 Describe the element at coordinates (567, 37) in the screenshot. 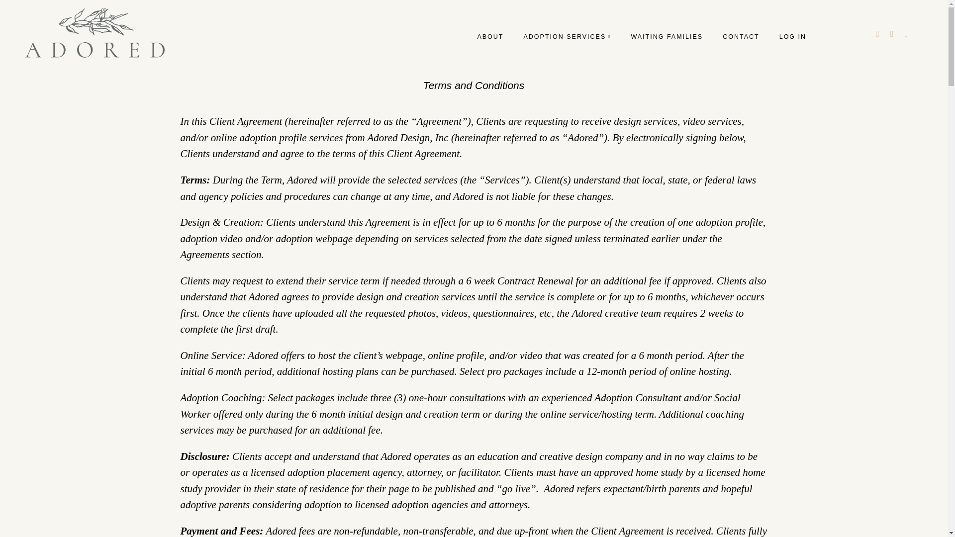

I see `ADOPTION SERVICES` at that location.